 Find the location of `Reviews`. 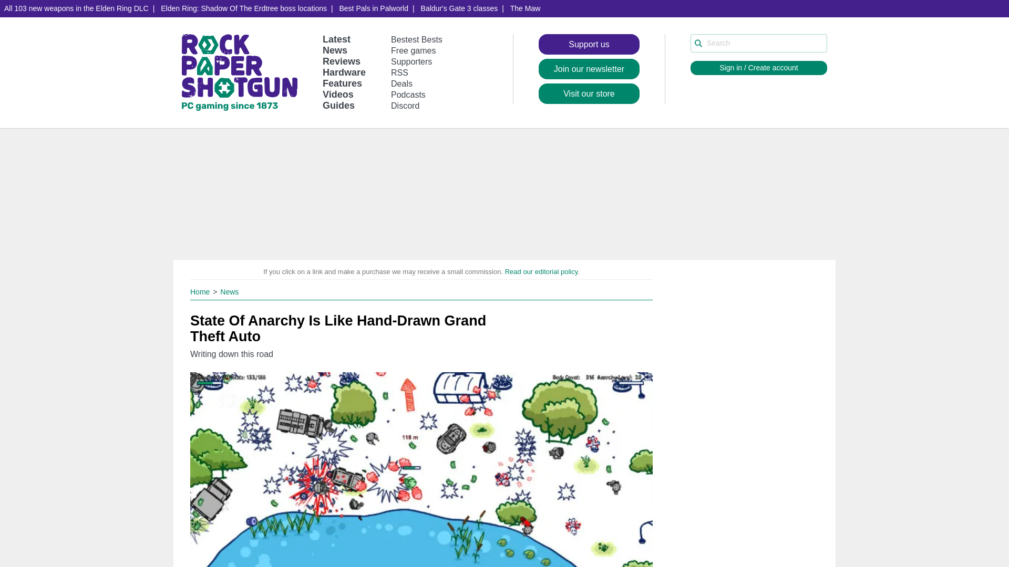

Reviews is located at coordinates (342, 61).